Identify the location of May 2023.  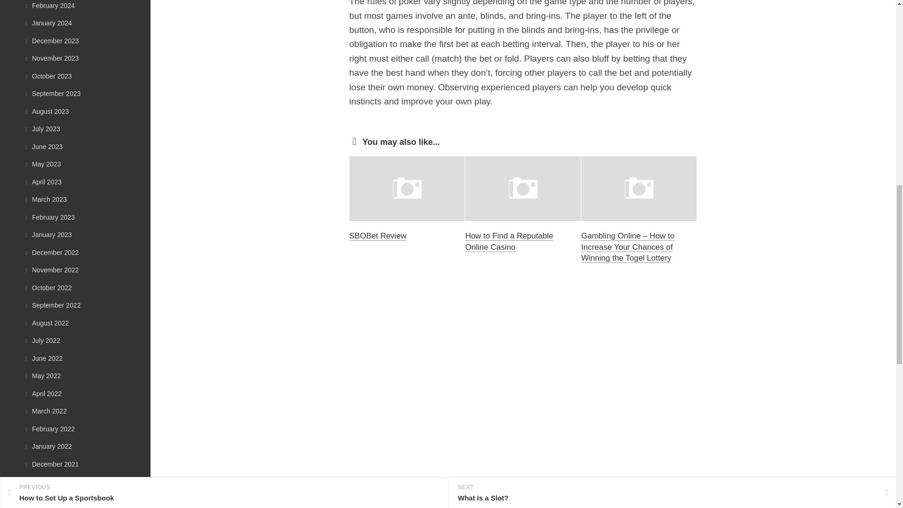
(41, 164).